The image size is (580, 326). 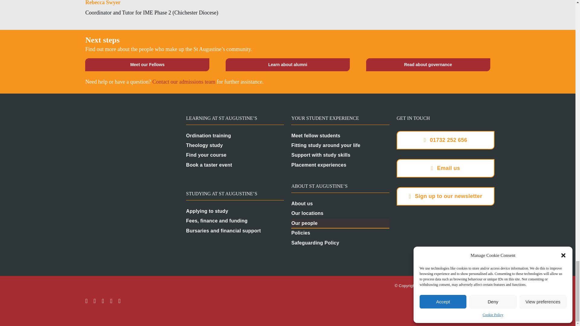 What do you see at coordinates (130, 133) in the screenshot?
I see `St-Augestines-college-logo-white` at bounding box center [130, 133].